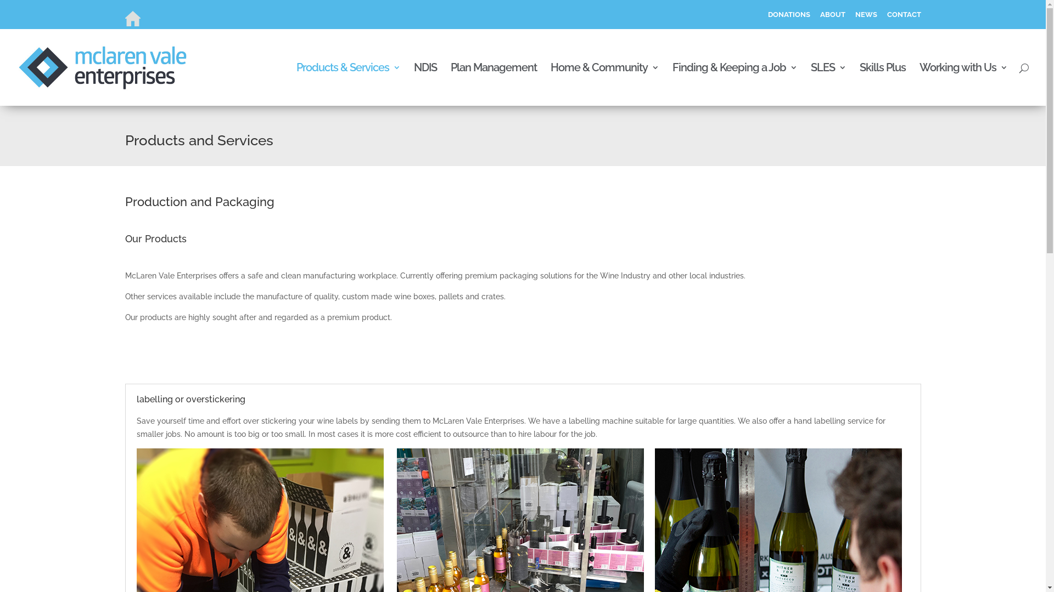  I want to click on Home & Community, so click(604, 84).